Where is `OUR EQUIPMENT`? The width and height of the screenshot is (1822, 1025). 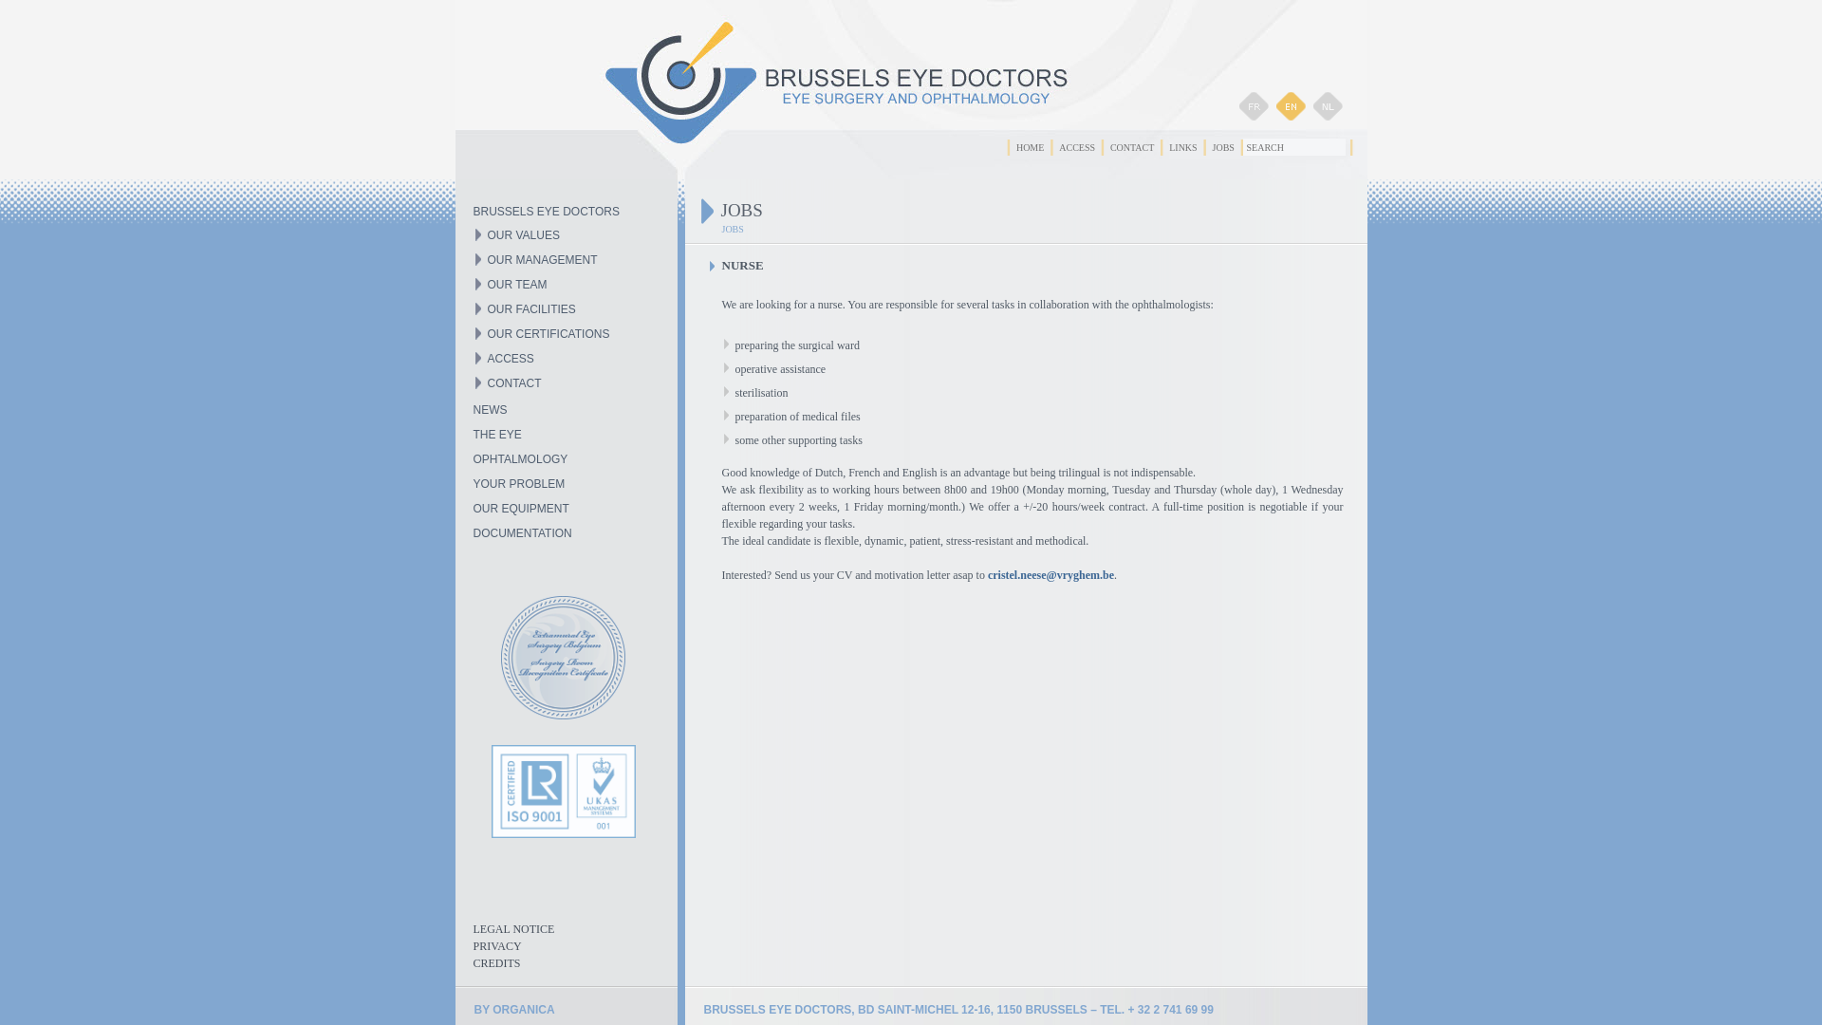 OUR EQUIPMENT is located at coordinates (520, 509).